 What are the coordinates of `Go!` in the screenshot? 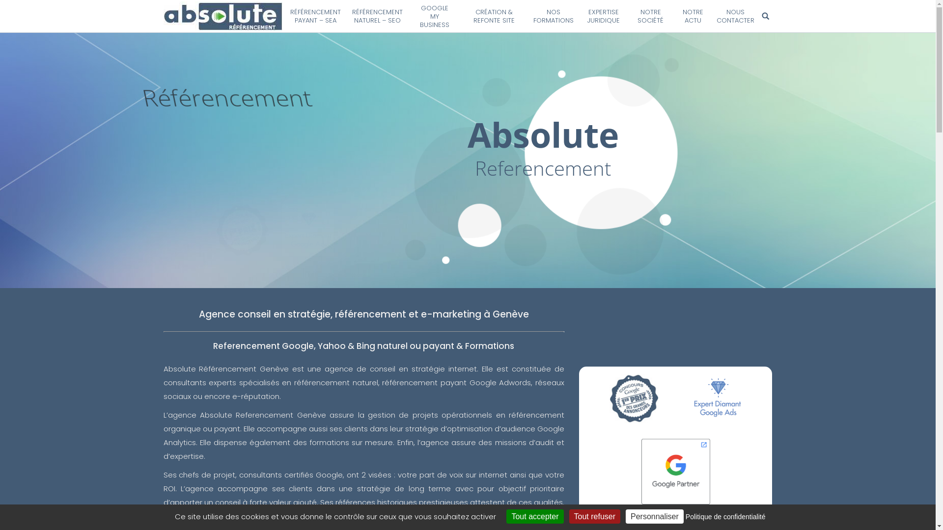 It's located at (12, 9).